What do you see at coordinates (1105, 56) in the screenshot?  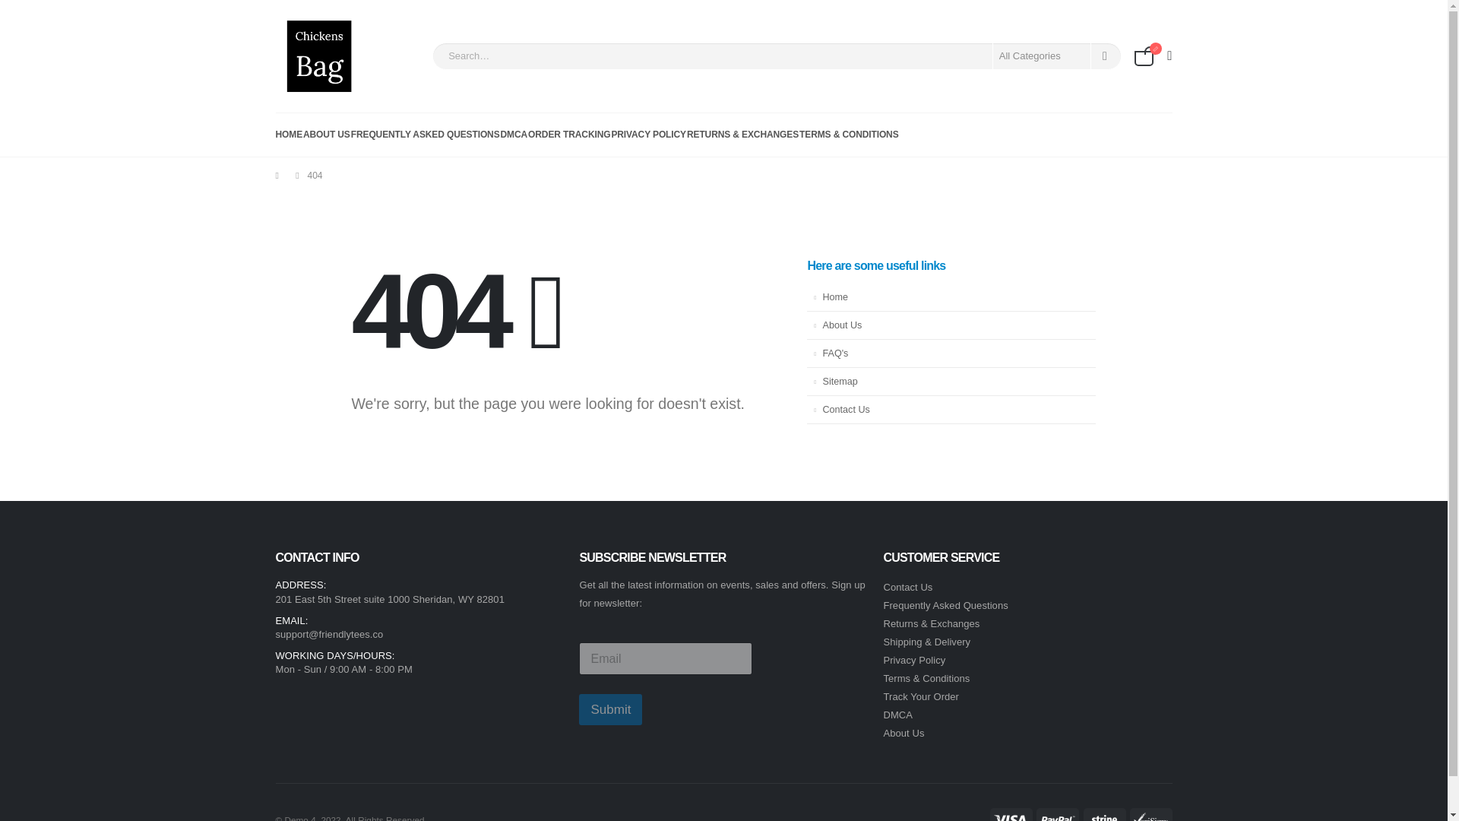 I see `Search` at bounding box center [1105, 56].